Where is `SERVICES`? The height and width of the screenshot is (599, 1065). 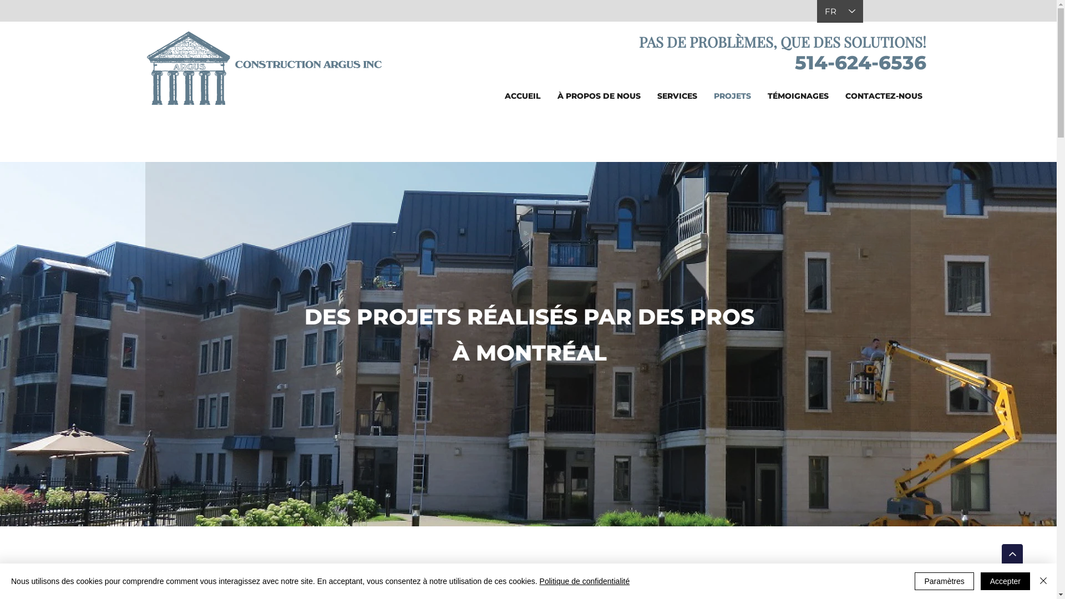
SERVICES is located at coordinates (677, 96).